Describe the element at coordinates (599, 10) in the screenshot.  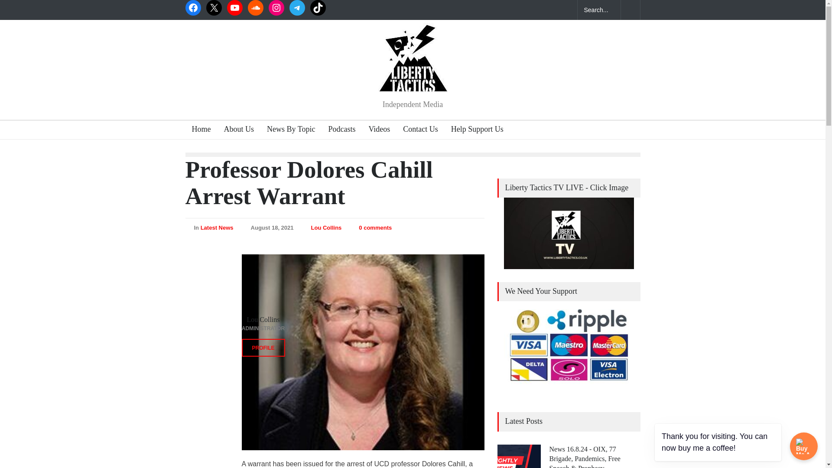
I see `Search...` at that location.